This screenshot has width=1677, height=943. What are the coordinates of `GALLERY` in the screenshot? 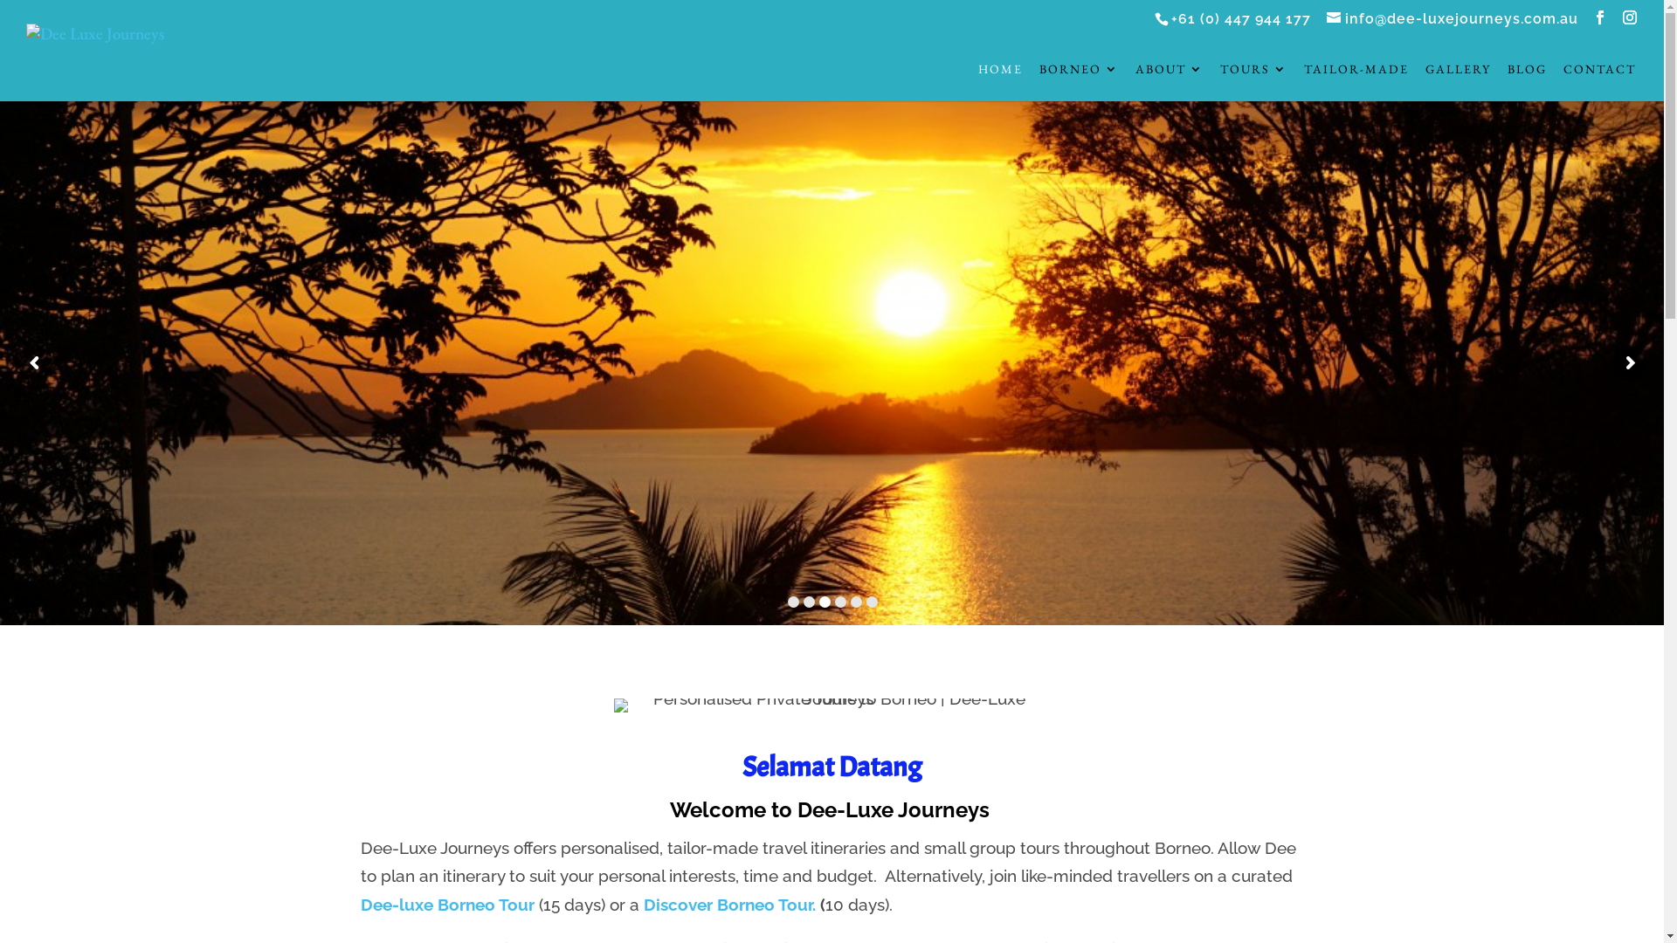 It's located at (1459, 82).